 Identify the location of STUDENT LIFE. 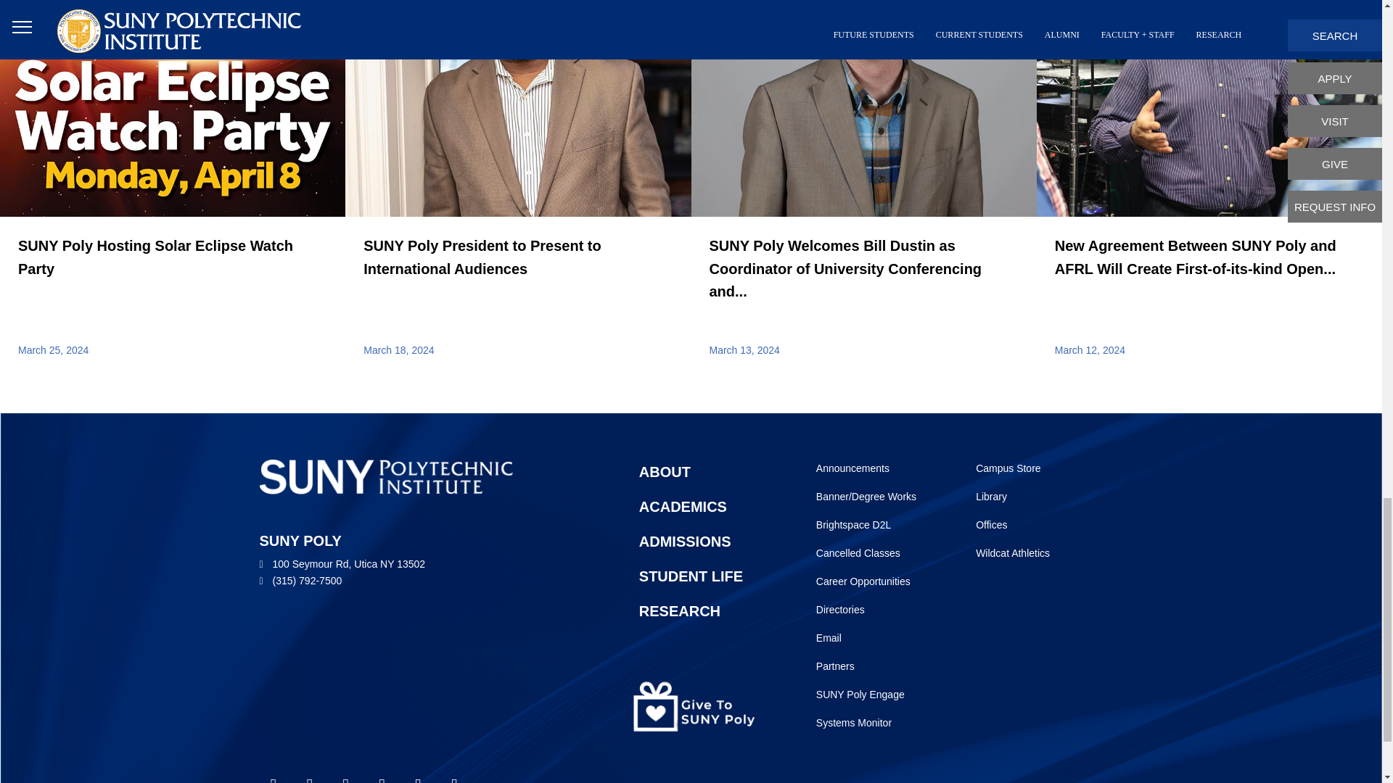
(868, 692).